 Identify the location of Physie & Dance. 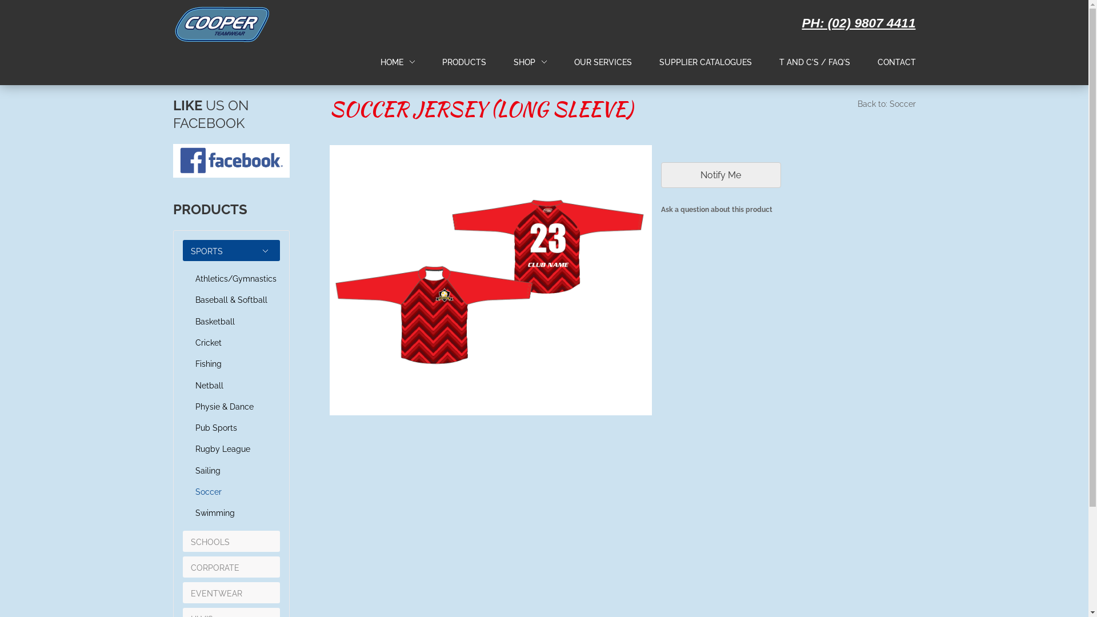
(231, 407).